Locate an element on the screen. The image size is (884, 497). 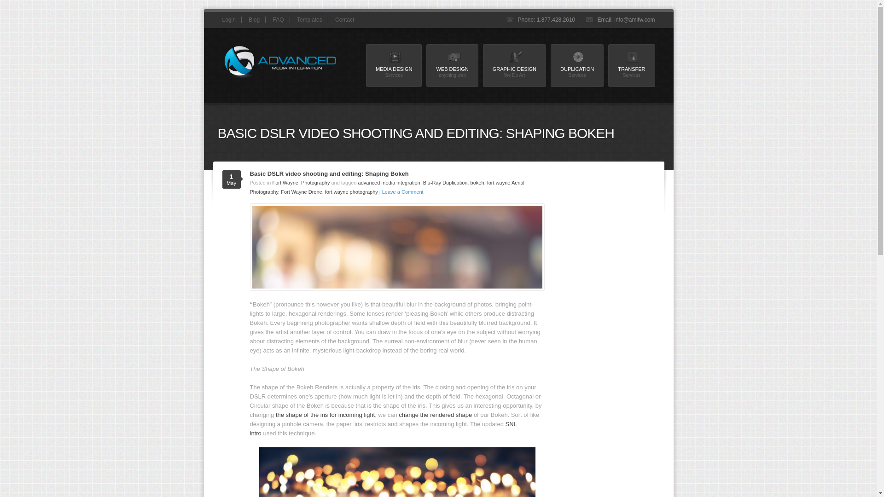
advanced media integration is located at coordinates (344, 19).